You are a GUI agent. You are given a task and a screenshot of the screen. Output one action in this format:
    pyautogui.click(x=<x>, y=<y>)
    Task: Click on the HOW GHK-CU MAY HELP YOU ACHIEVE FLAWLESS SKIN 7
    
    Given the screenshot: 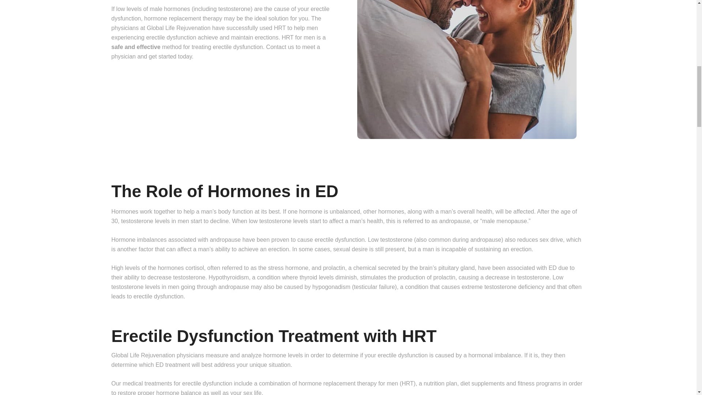 What is the action you would take?
    pyautogui.click(x=467, y=69)
    